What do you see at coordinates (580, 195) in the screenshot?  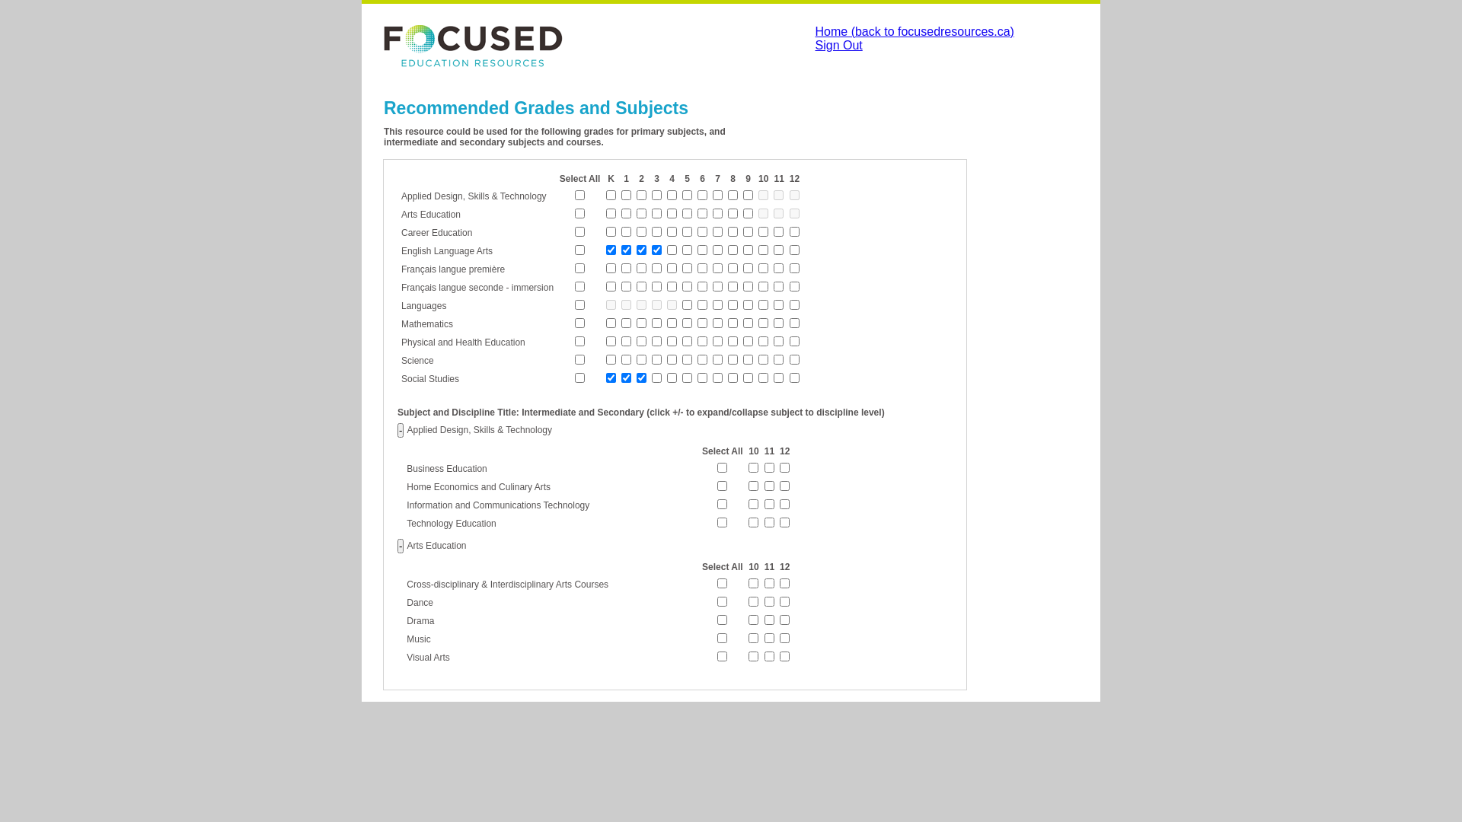 I see `on` at bounding box center [580, 195].